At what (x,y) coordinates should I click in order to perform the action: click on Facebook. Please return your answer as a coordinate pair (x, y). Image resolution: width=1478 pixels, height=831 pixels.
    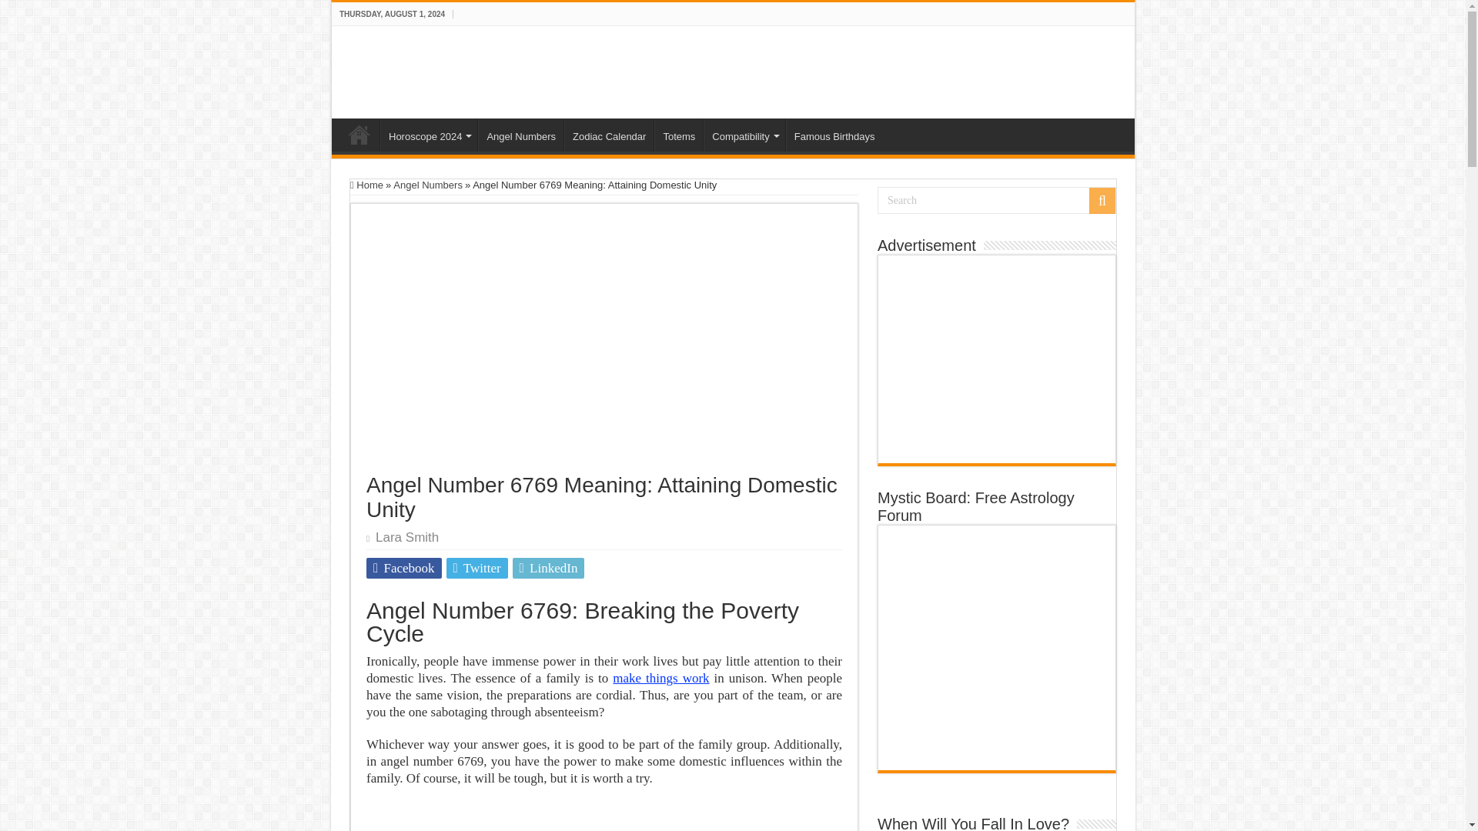
    Looking at the image, I should click on (404, 568).